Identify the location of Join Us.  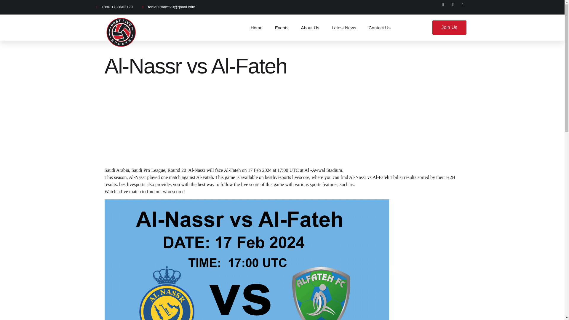
(449, 27).